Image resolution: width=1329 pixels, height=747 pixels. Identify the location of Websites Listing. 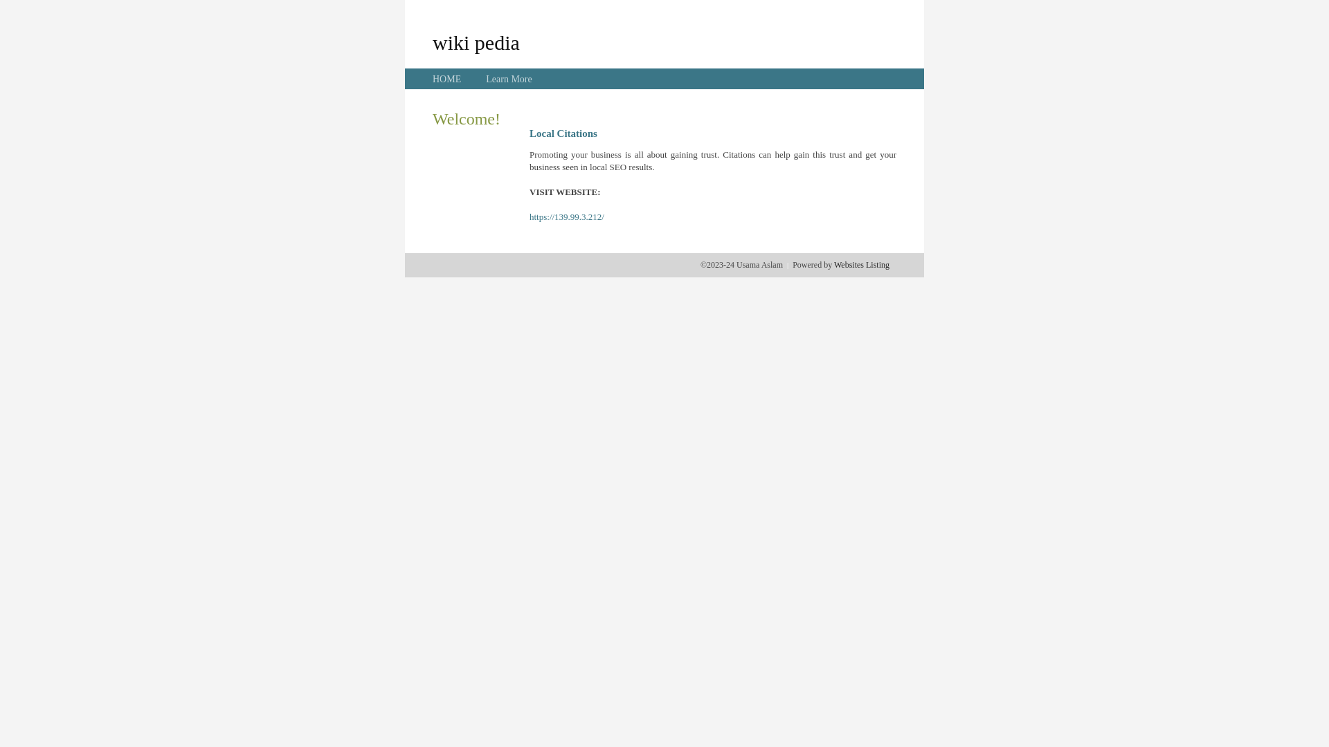
(862, 265).